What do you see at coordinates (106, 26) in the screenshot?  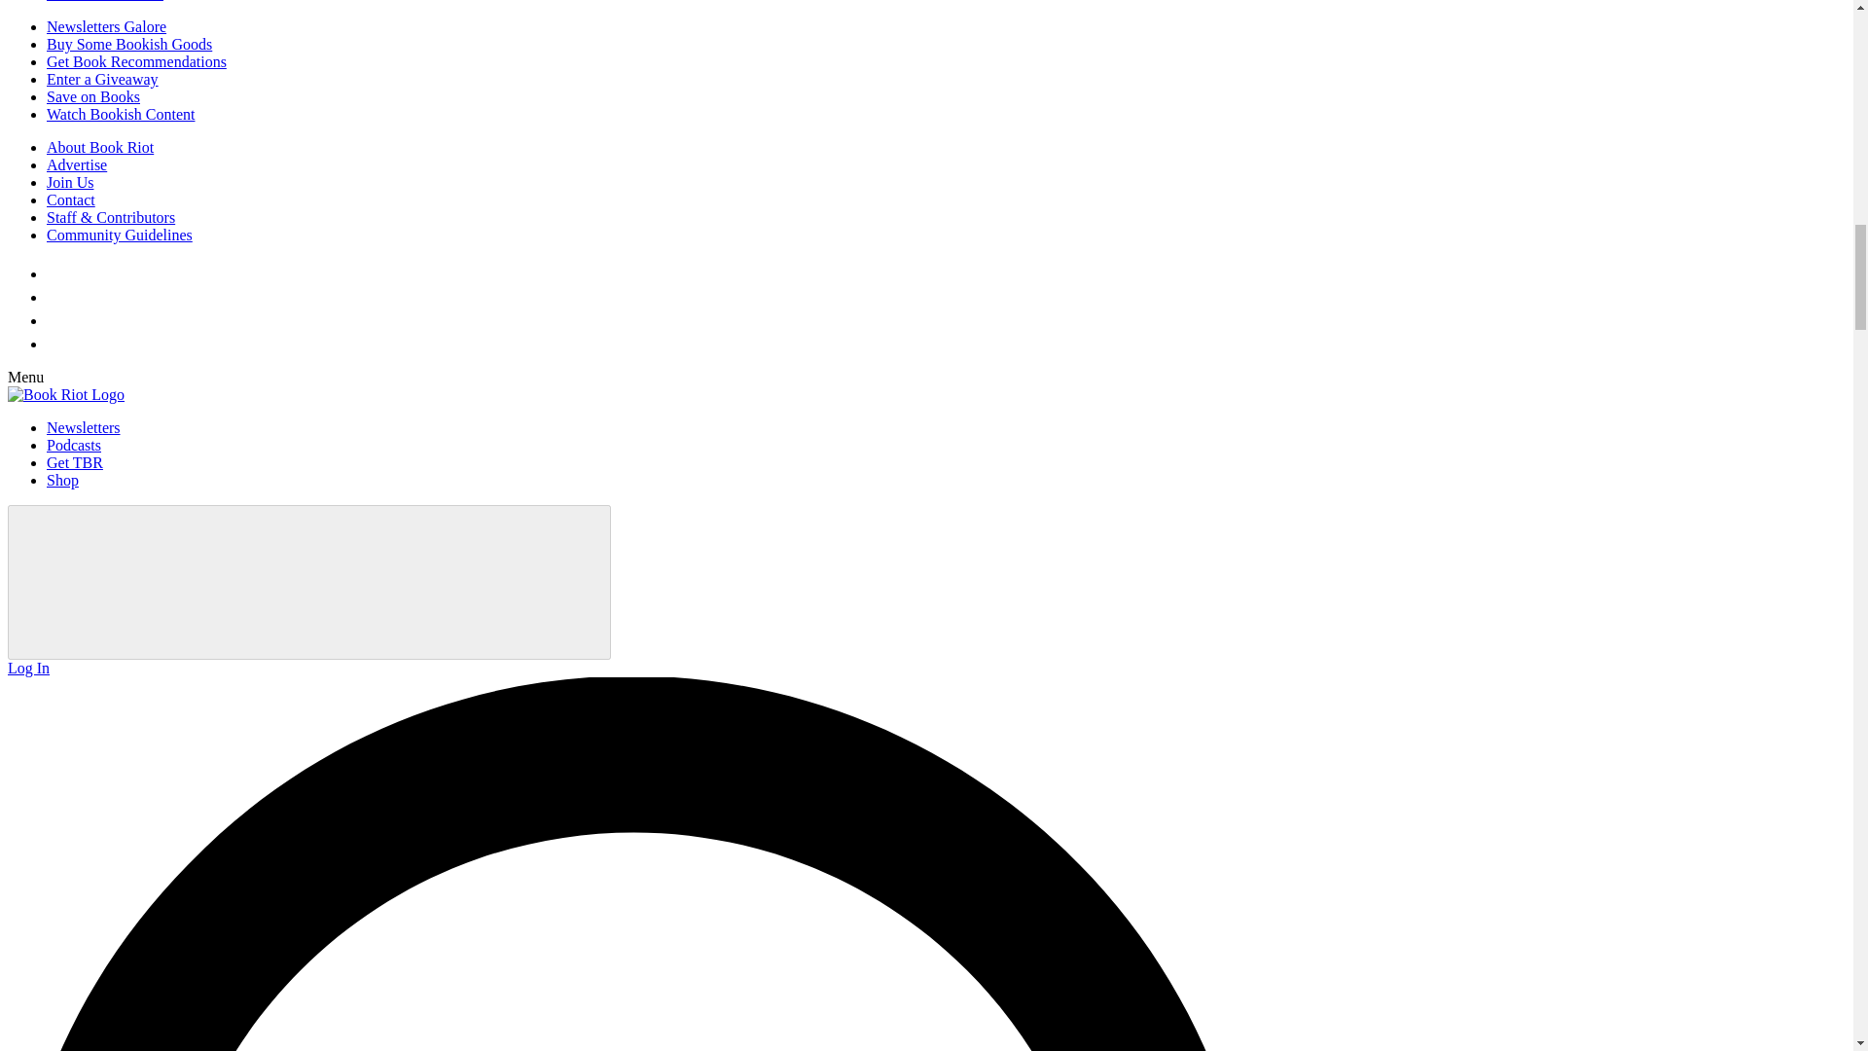 I see `Newsletters Galore` at bounding box center [106, 26].